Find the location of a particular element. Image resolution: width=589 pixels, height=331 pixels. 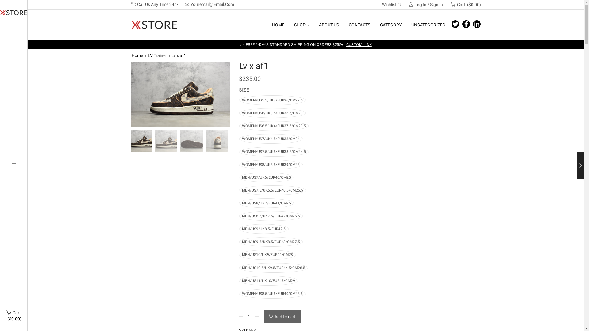

CUSTOM LINK is located at coordinates (359, 45).